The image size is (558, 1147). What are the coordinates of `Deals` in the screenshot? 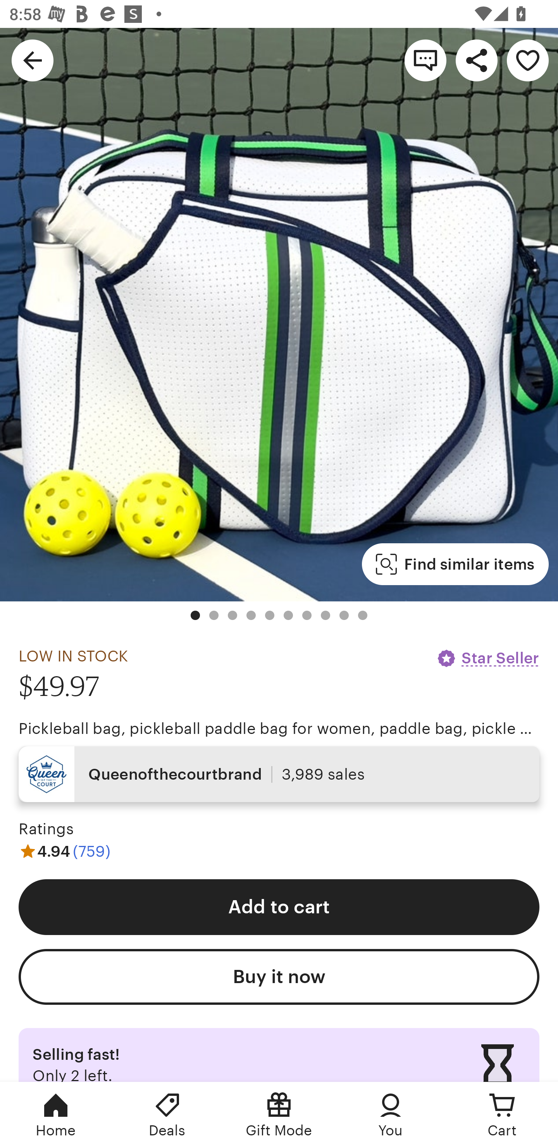 It's located at (167, 1114).